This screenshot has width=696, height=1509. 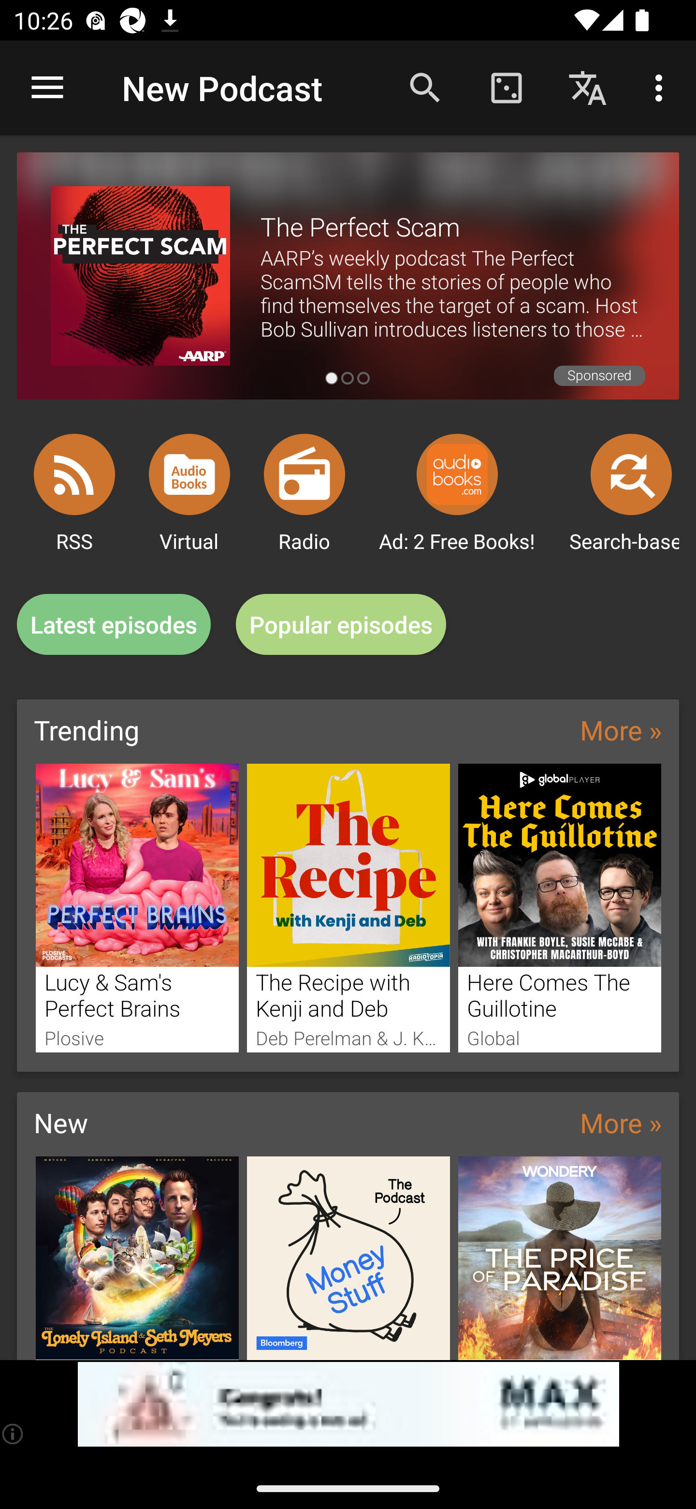 I want to click on Virtual, so click(x=189, y=474).